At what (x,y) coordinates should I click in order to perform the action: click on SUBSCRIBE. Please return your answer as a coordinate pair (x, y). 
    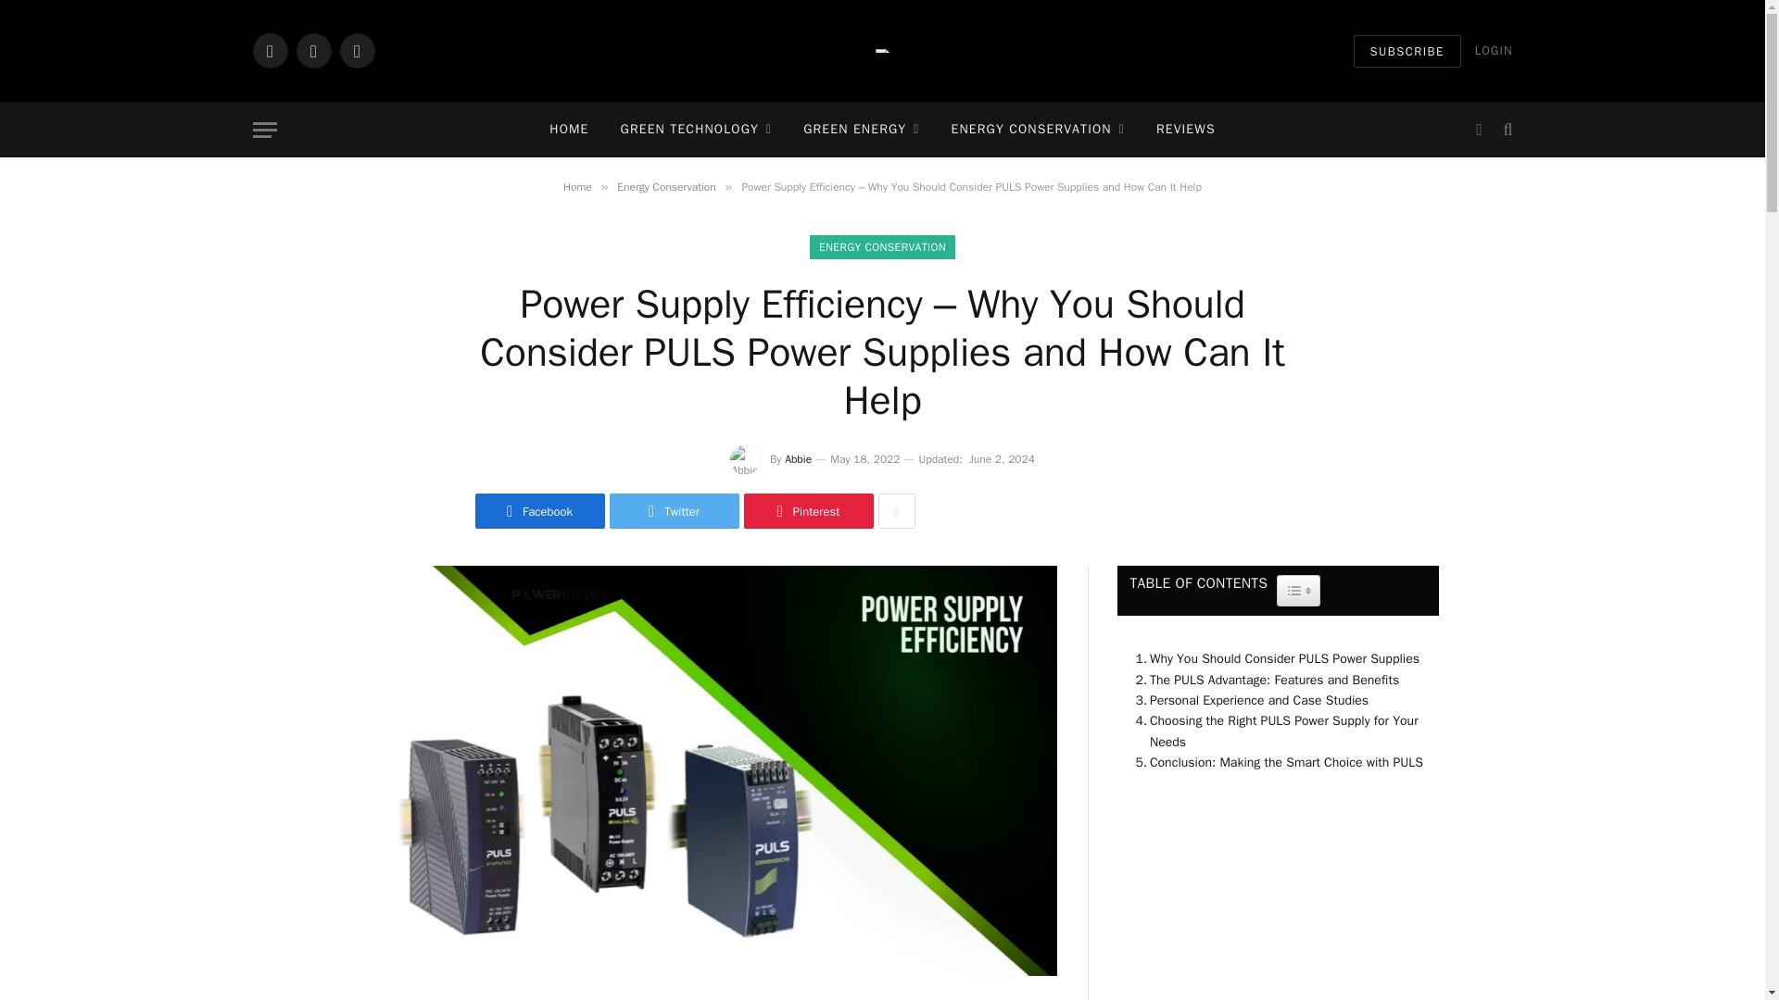
    Looking at the image, I should click on (1407, 51).